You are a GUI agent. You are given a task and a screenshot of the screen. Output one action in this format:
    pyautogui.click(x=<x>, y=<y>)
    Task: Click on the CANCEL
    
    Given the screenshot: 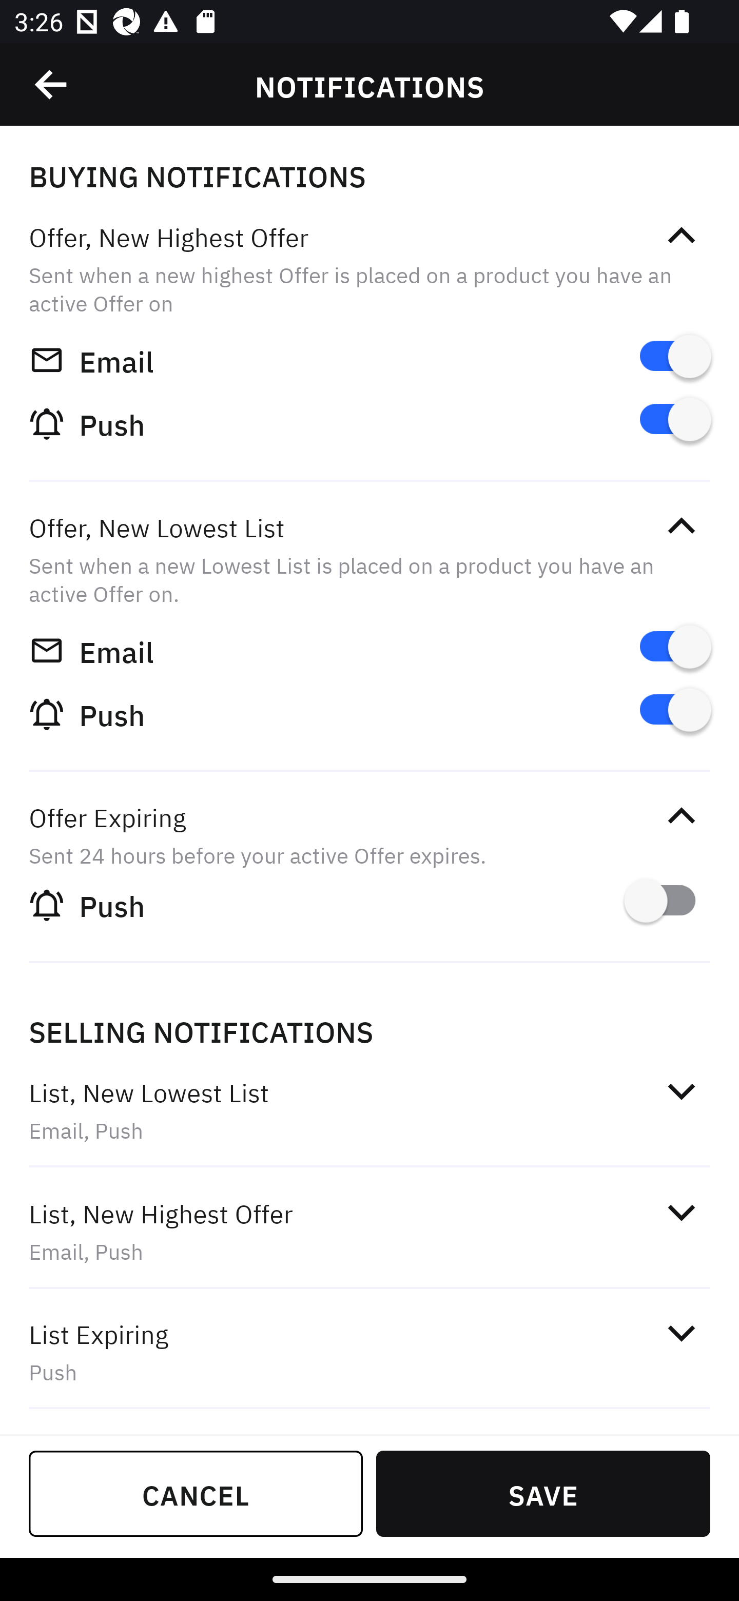 What is the action you would take?
    pyautogui.click(x=196, y=1493)
    